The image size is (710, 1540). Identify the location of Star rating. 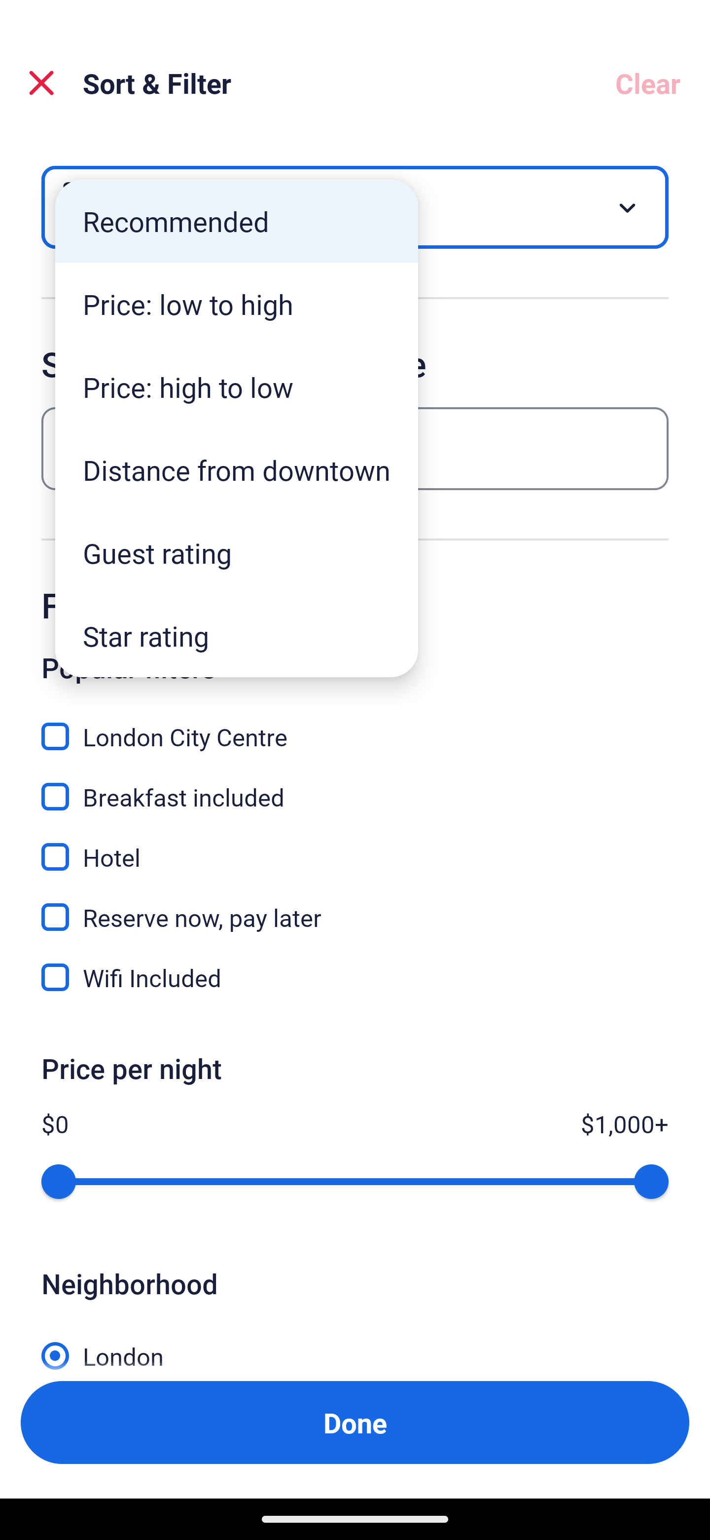
(237, 636).